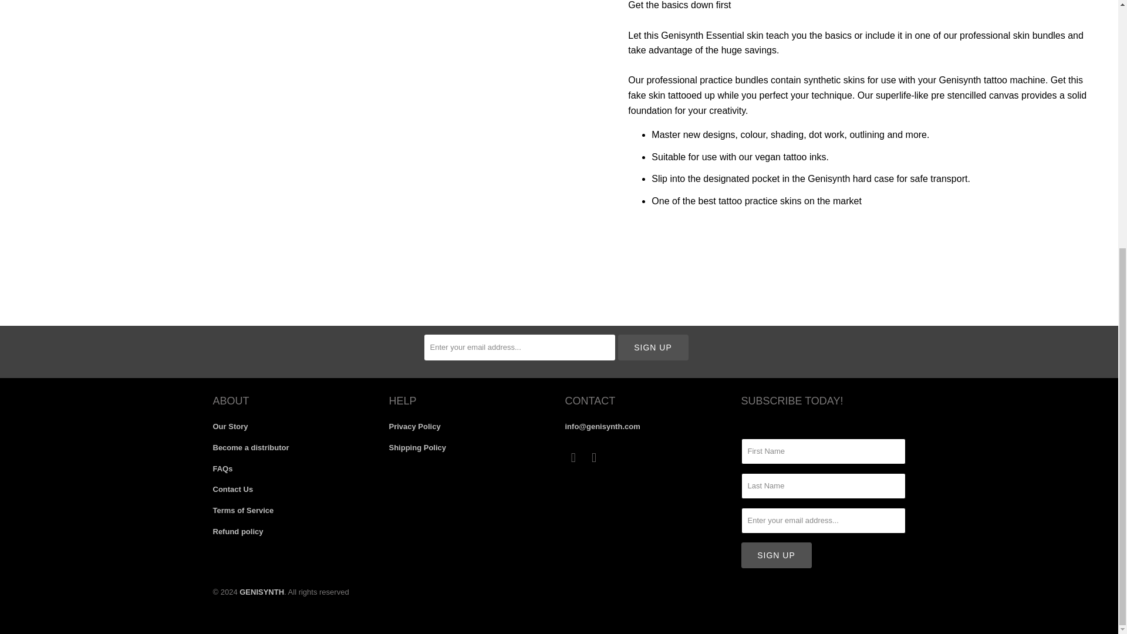 The height and width of the screenshot is (634, 1127). Describe the element at coordinates (594, 457) in the screenshot. I see `GENISYNTH on Instagram` at that location.